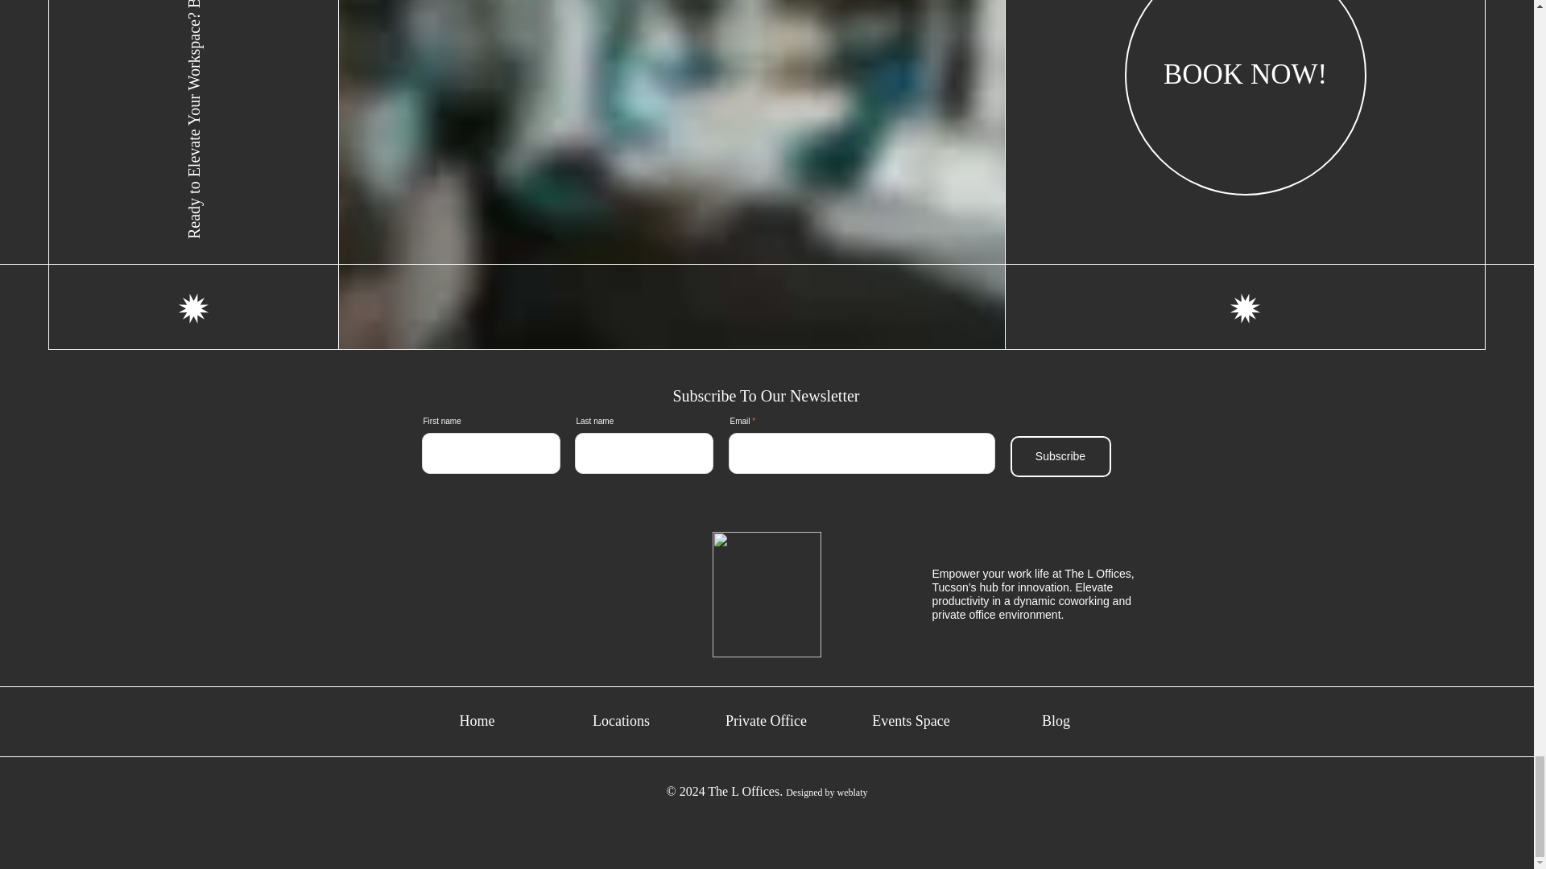 Image resolution: width=1546 pixels, height=869 pixels. I want to click on Home, so click(477, 720).